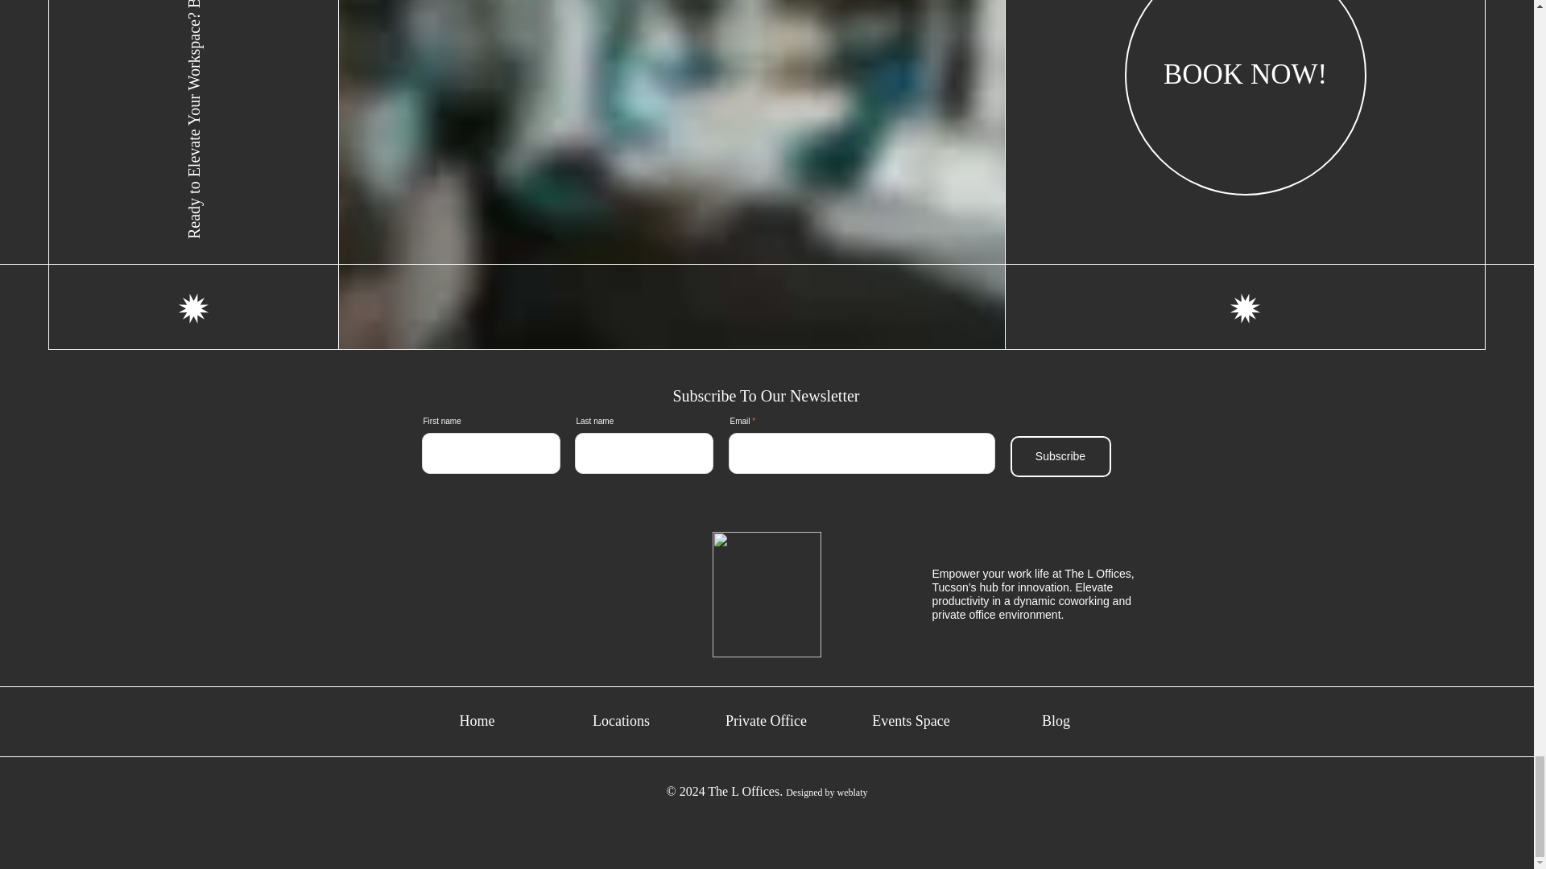 Image resolution: width=1546 pixels, height=869 pixels. I want to click on Home, so click(477, 720).